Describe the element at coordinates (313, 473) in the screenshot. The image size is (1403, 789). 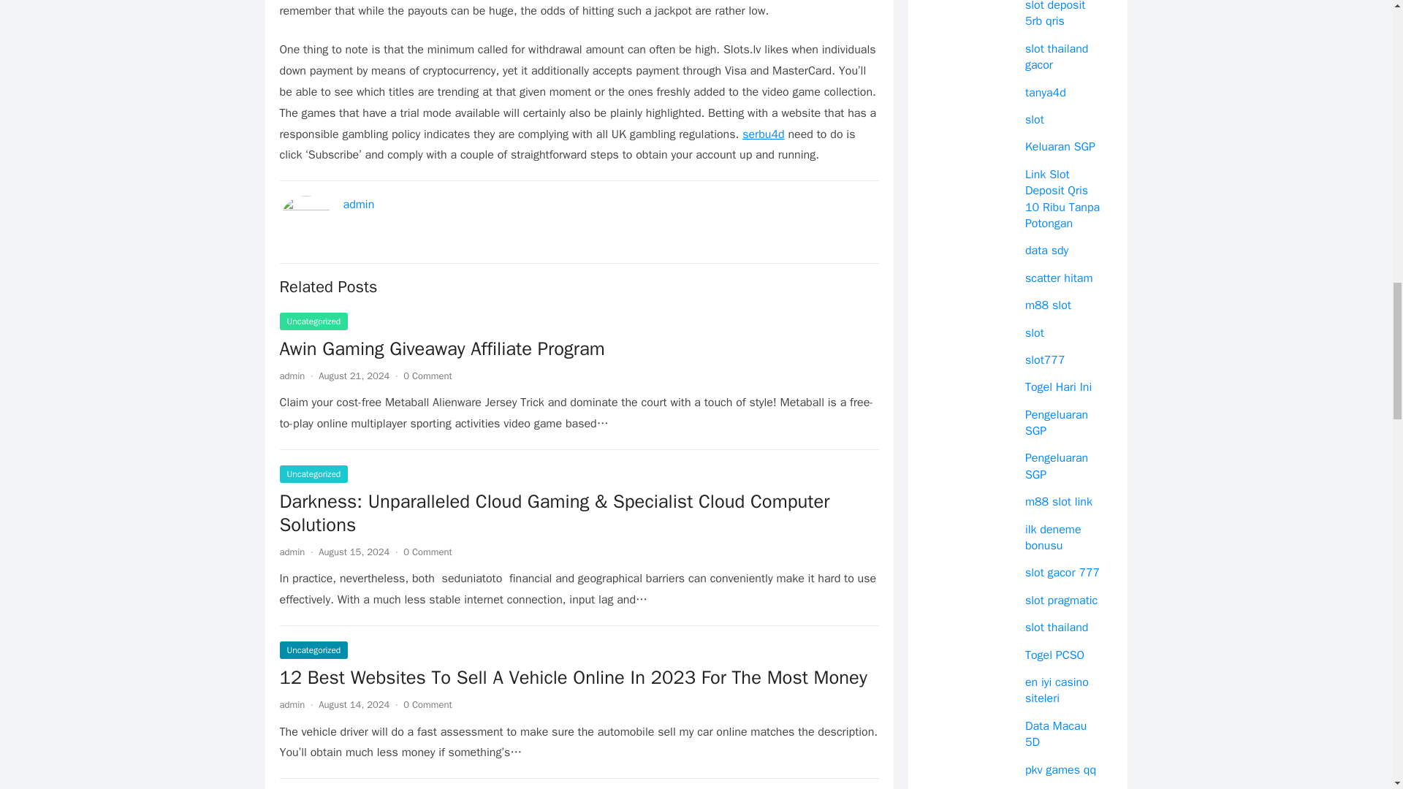
I see `Uncategorized` at that location.